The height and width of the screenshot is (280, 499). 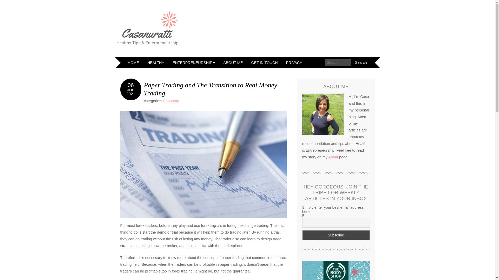 I want to click on GET IN TOUCH, so click(x=264, y=63).